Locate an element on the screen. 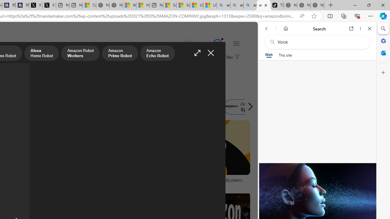 The height and width of the screenshot is (219, 390). Home is located at coordinates (286, 29).